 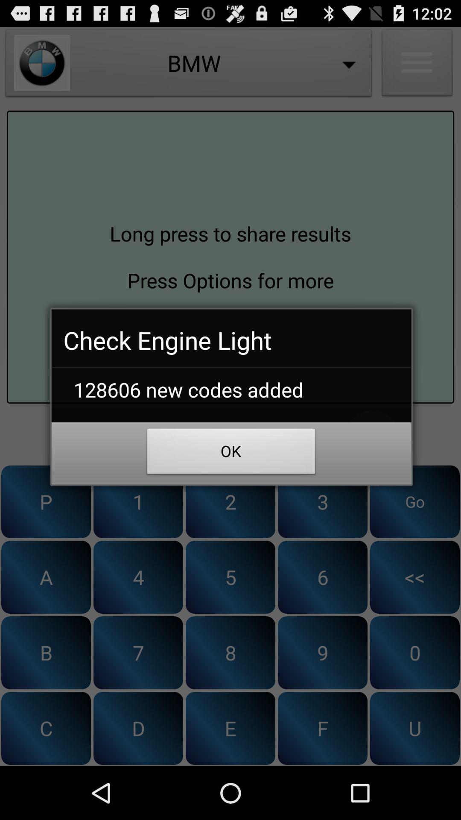 I want to click on menu, so click(x=417, y=65).